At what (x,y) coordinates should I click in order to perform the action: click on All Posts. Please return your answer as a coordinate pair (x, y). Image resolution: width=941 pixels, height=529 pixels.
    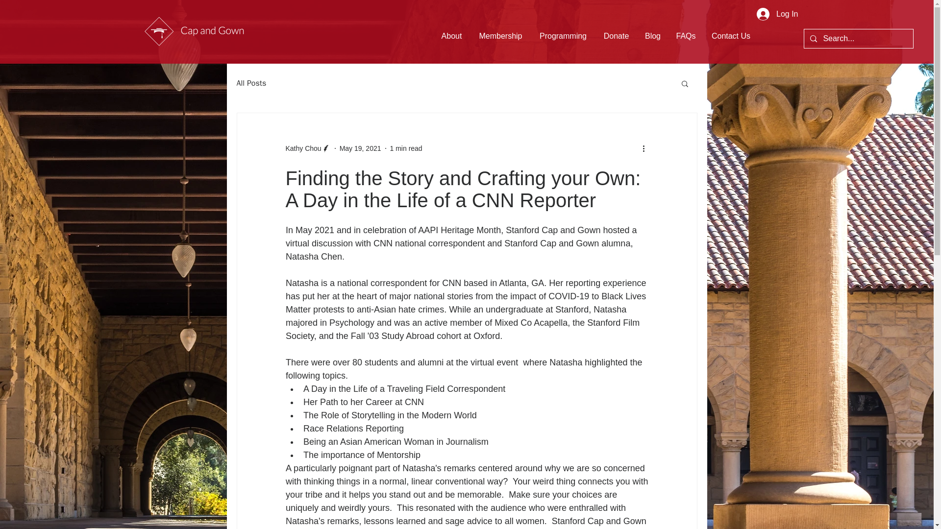
    Looking at the image, I should click on (251, 83).